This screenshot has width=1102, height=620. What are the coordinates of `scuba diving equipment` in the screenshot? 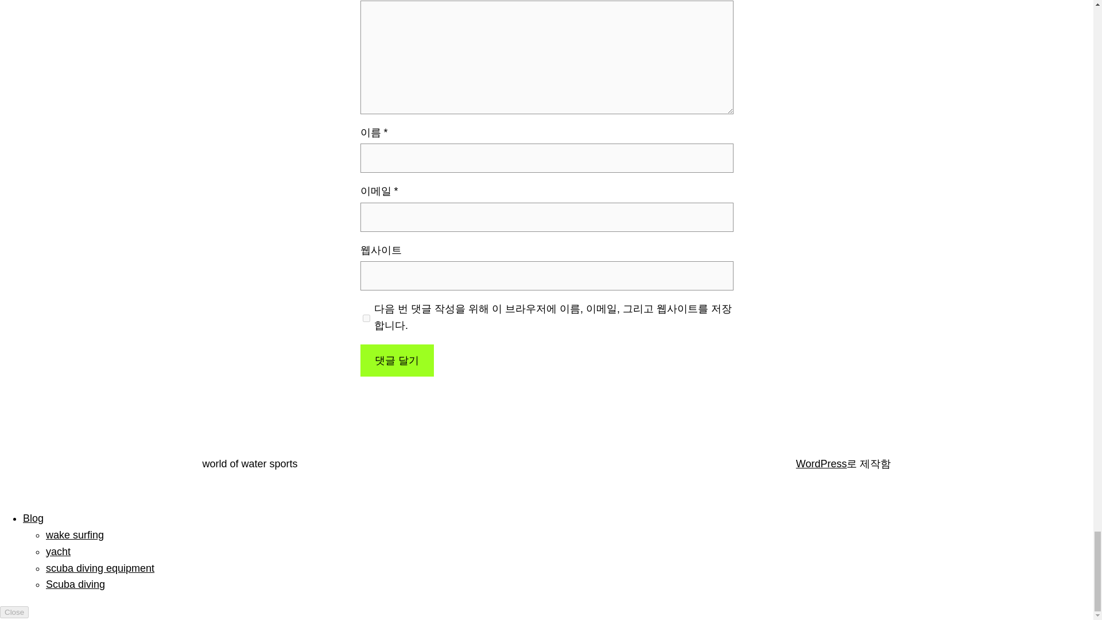 It's located at (100, 568).